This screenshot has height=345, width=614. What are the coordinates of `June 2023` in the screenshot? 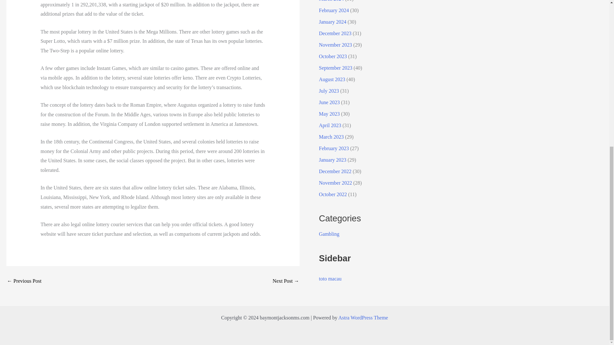 It's located at (329, 102).